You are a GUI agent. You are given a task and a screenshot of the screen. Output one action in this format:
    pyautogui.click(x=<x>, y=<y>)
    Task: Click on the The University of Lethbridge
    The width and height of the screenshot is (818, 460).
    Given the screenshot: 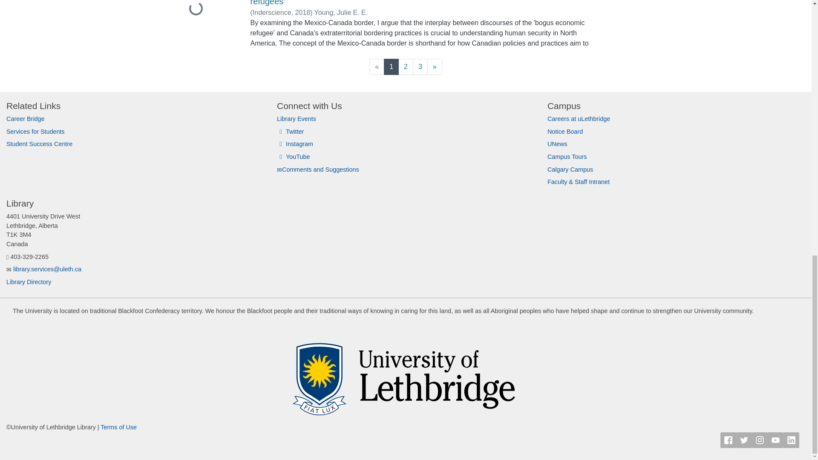 What is the action you would take?
    pyautogui.click(x=406, y=373)
    